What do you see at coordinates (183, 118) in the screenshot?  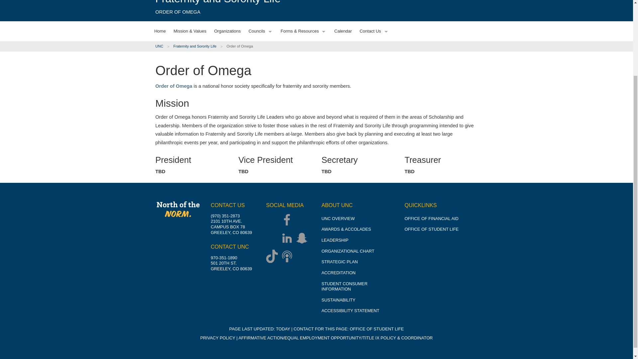 I see `Virtual Tour` at bounding box center [183, 118].